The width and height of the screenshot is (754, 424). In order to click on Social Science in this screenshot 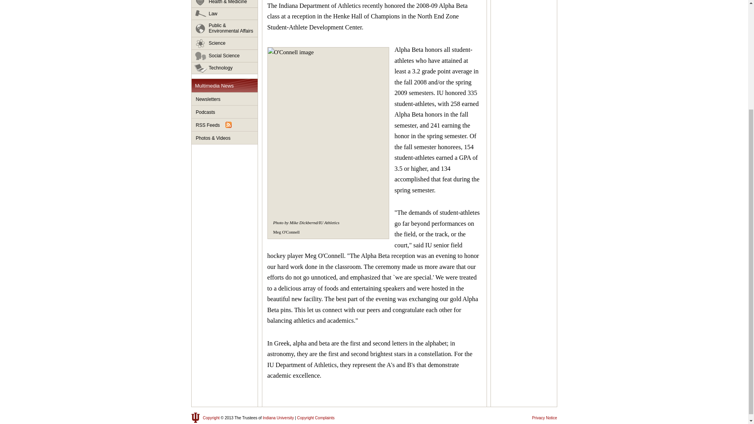, I will do `click(225, 56)`.